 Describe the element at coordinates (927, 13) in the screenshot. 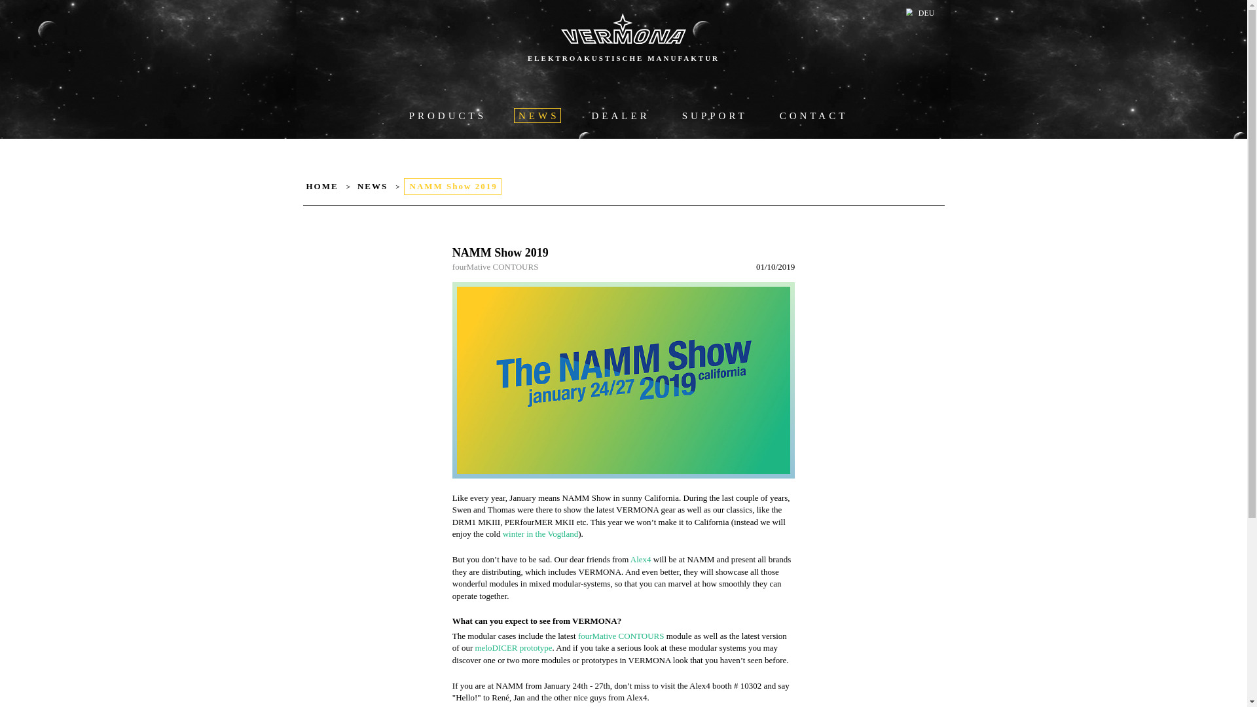

I see `DEU` at that location.